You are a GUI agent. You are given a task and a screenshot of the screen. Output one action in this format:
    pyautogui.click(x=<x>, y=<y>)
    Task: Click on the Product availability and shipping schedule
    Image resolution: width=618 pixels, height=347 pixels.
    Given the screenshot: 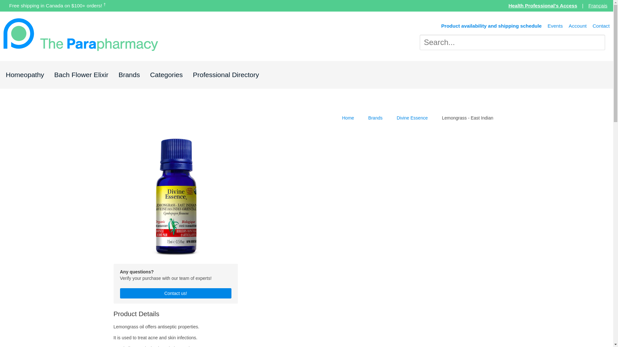 What is the action you would take?
    pyautogui.click(x=491, y=26)
    